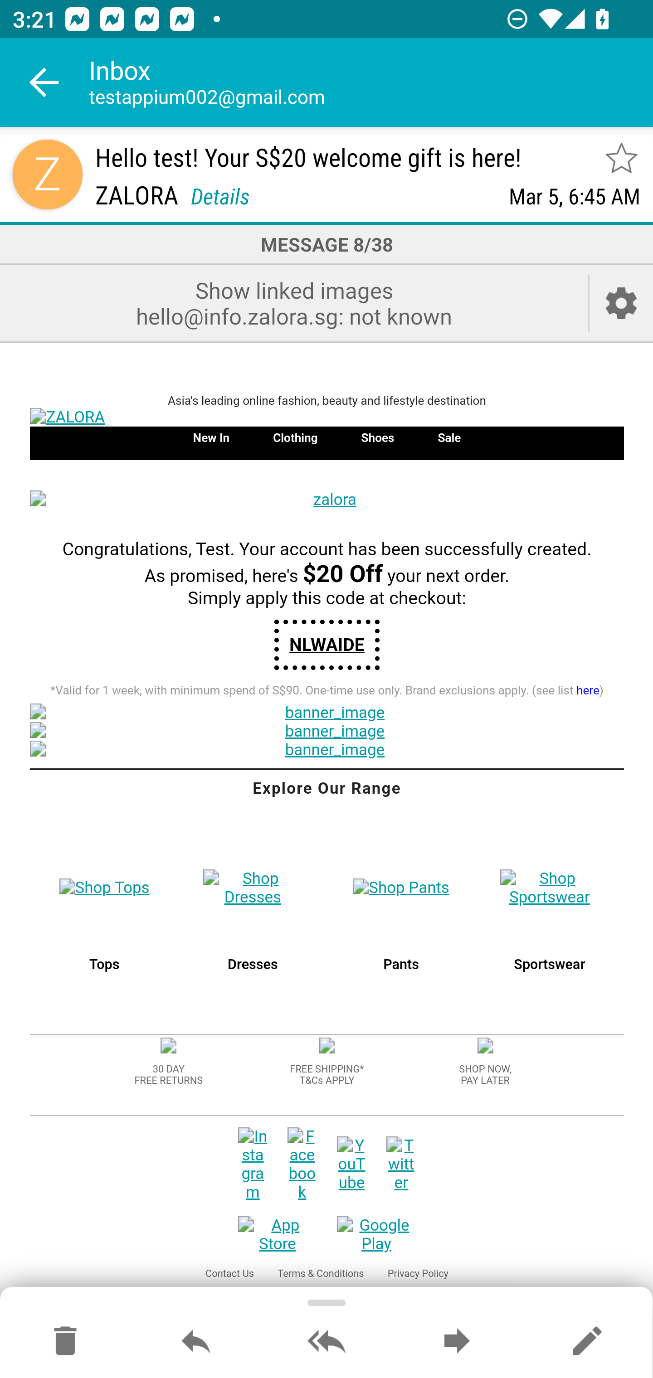  I want to click on Account setup, so click(621, 303).